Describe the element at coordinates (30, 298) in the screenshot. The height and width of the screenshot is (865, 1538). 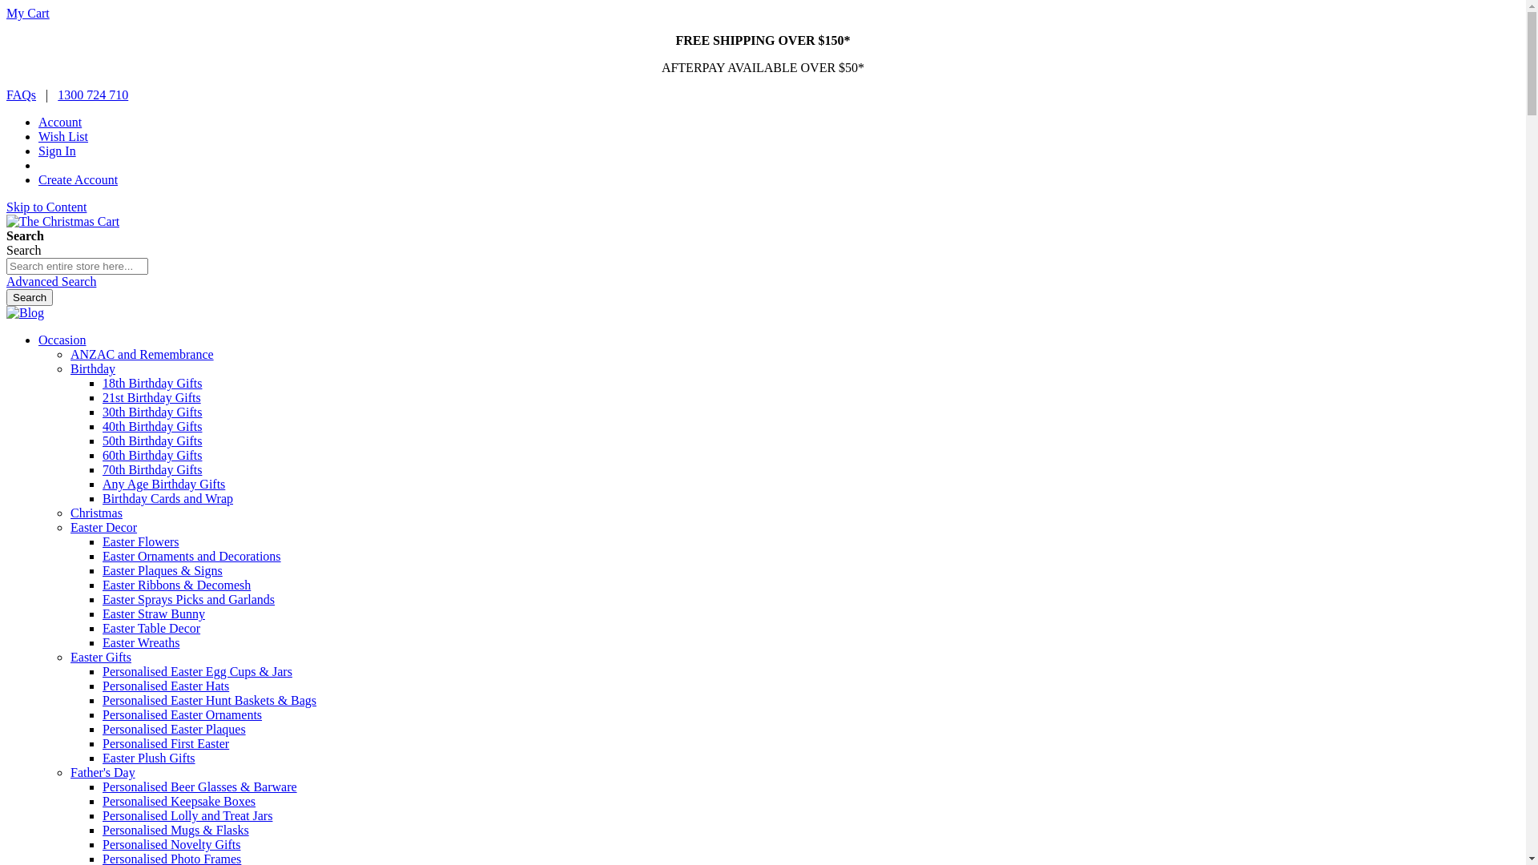
I see `Search` at that location.